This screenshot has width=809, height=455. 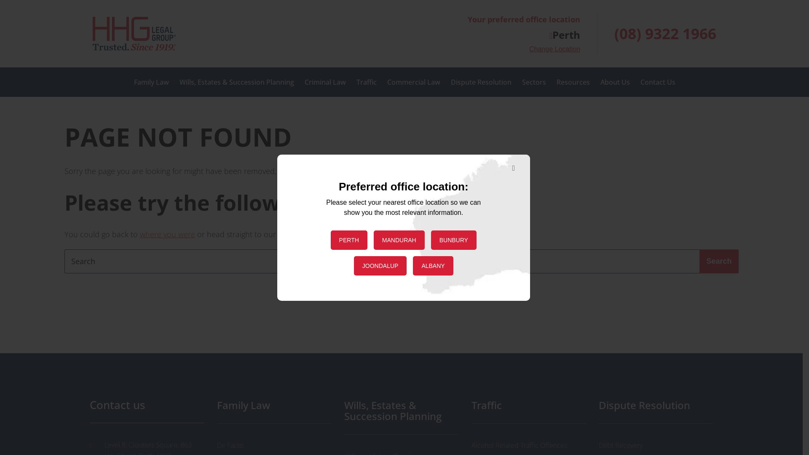 What do you see at coordinates (615, 82) in the screenshot?
I see `About Us` at bounding box center [615, 82].